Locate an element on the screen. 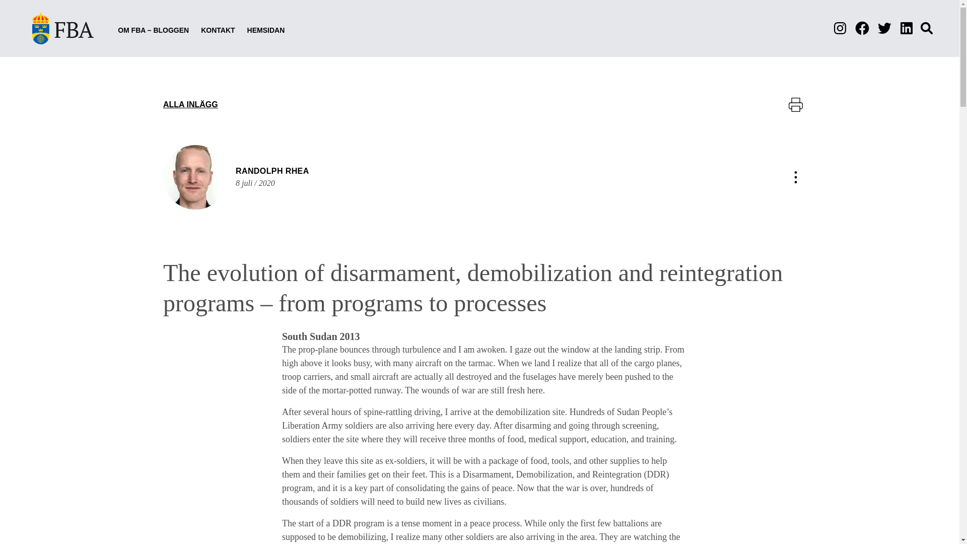 The height and width of the screenshot is (544, 967). Facebook is located at coordinates (862, 28).